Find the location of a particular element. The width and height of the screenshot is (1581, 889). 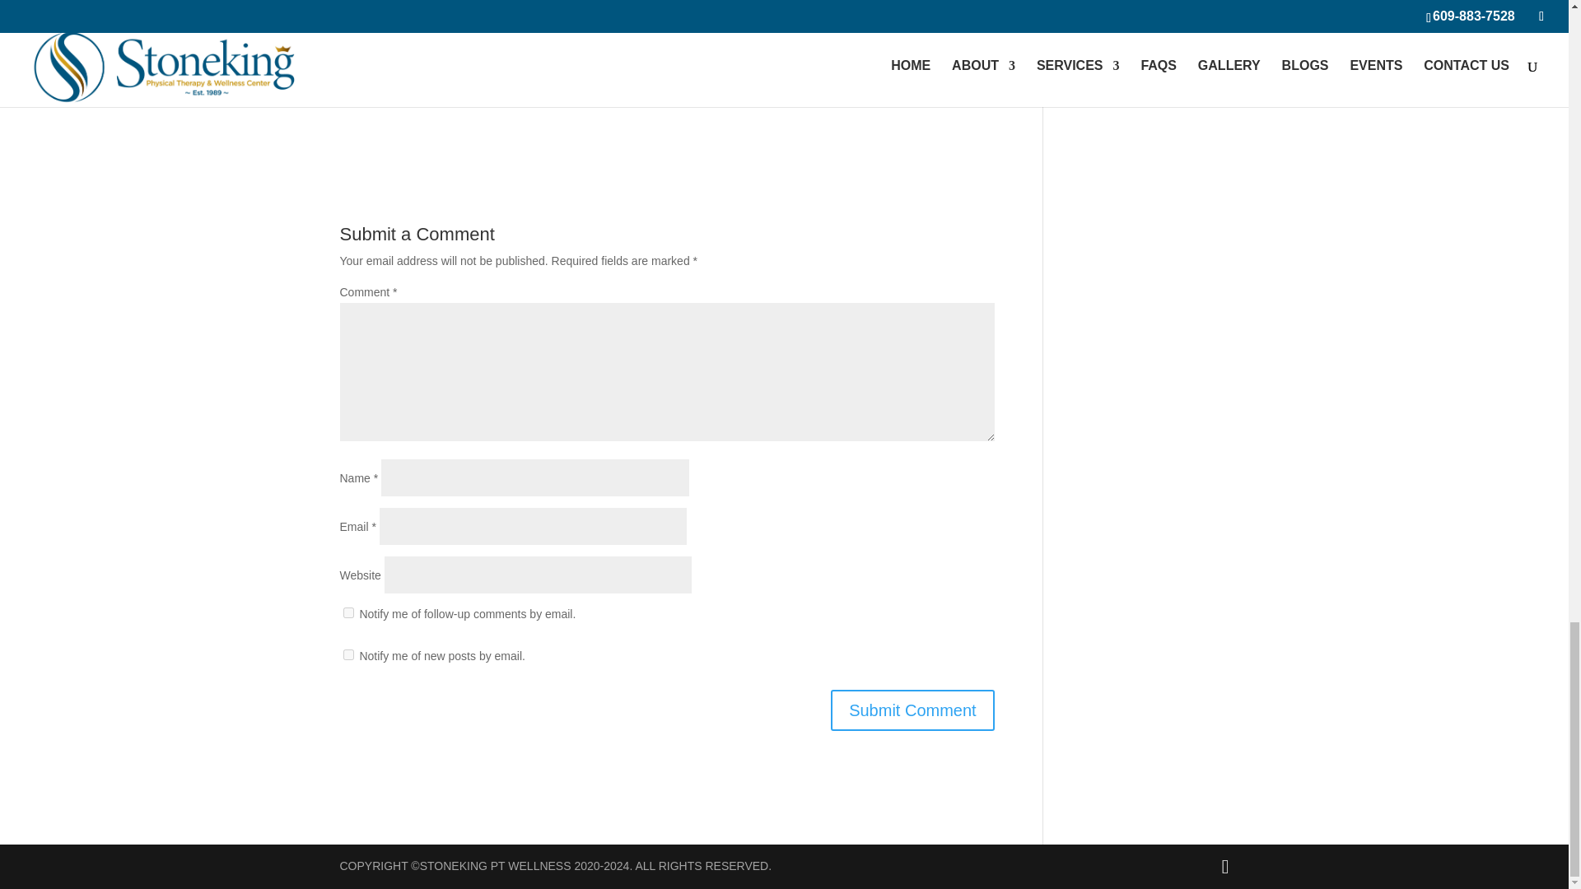

subscribe is located at coordinates (347, 612).